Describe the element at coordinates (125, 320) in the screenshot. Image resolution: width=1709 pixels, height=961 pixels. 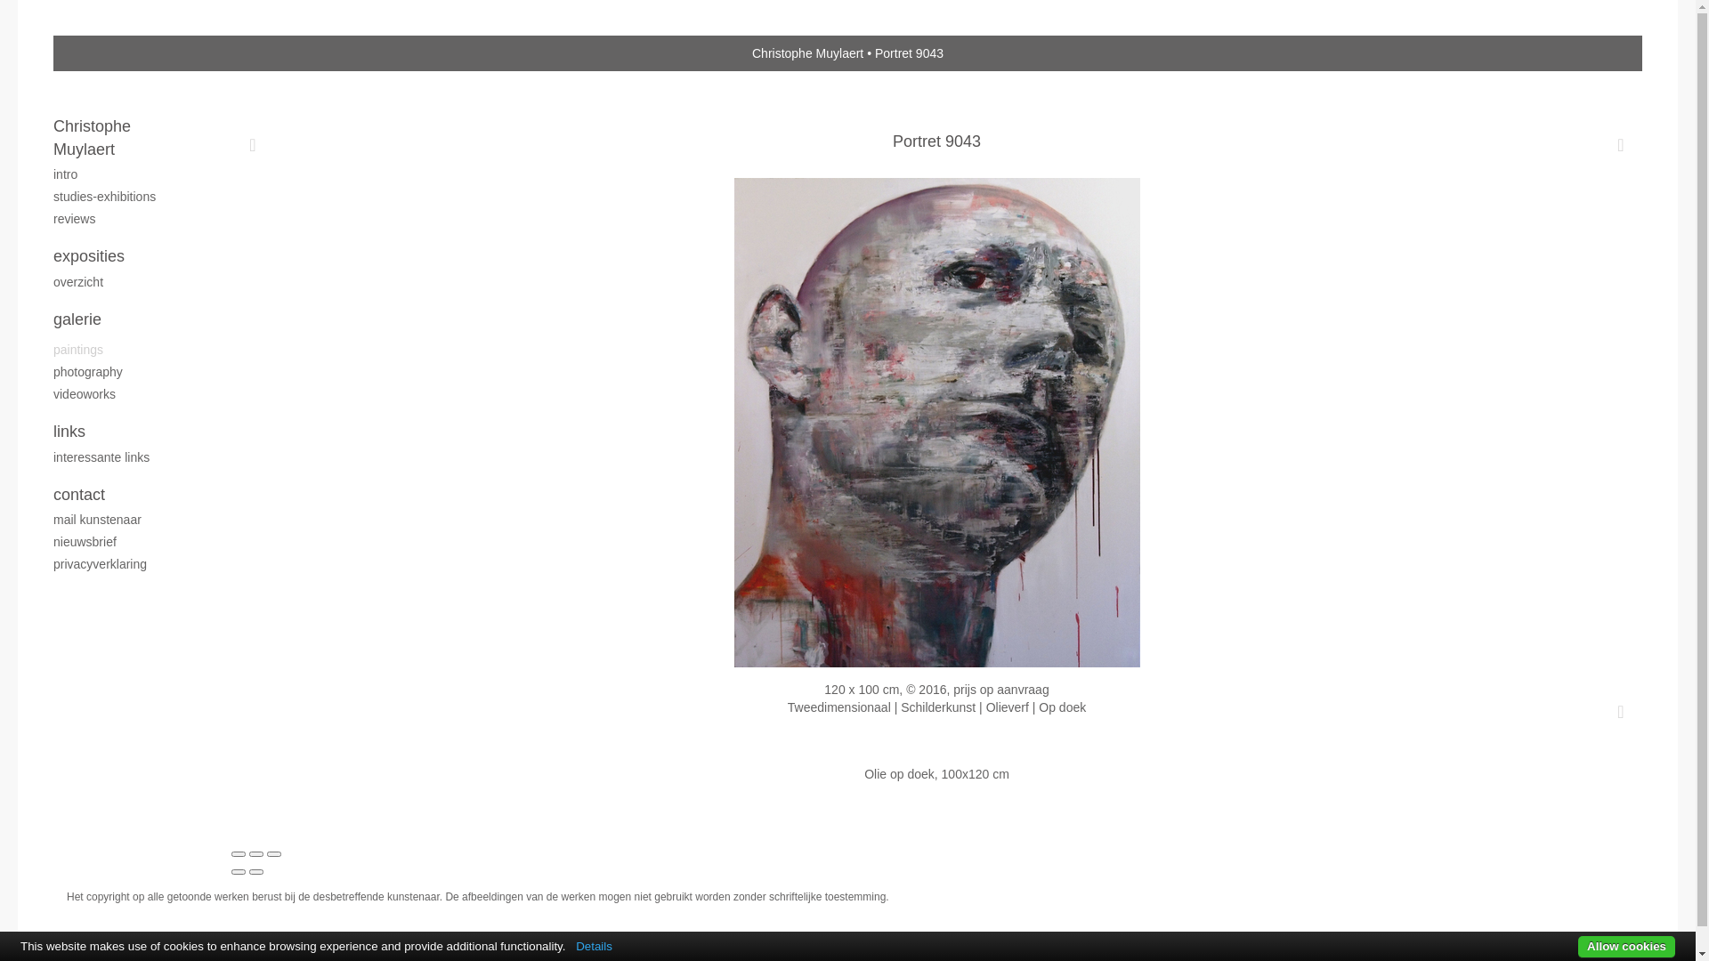
I see `galerie` at that location.